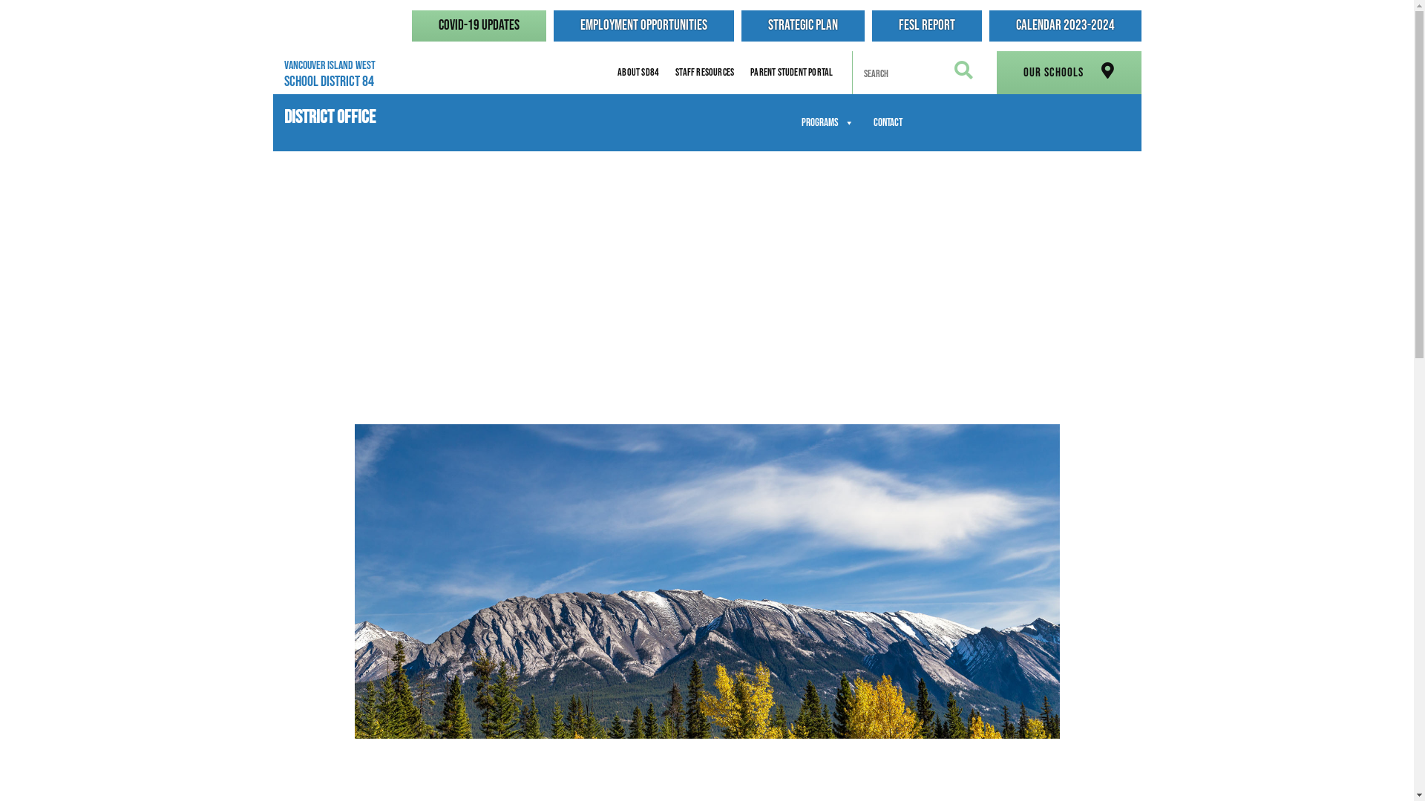 The image size is (1425, 801). What do you see at coordinates (478, 26) in the screenshot?
I see `COVID-19 UPDATES` at bounding box center [478, 26].